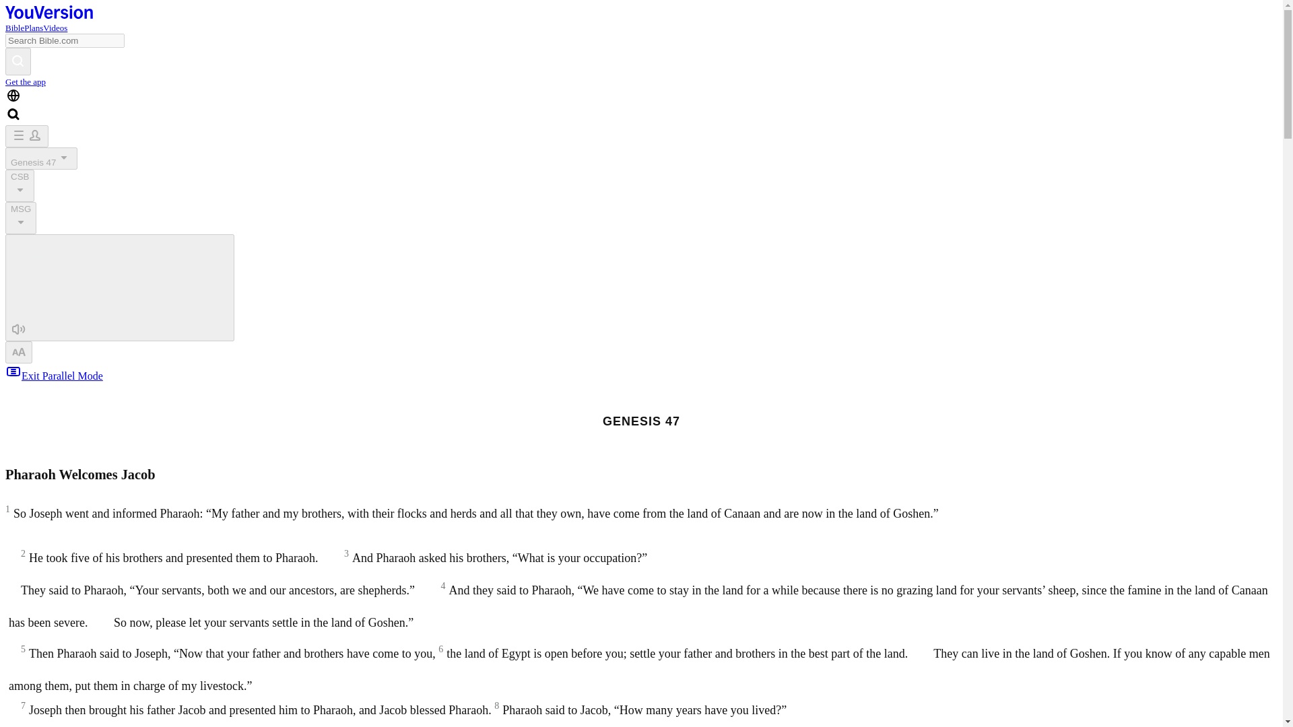 The height and width of the screenshot is (727, 1293). Describe the element at coordinates (25, 81) in the screenshot. I see `Get the app` at that location.